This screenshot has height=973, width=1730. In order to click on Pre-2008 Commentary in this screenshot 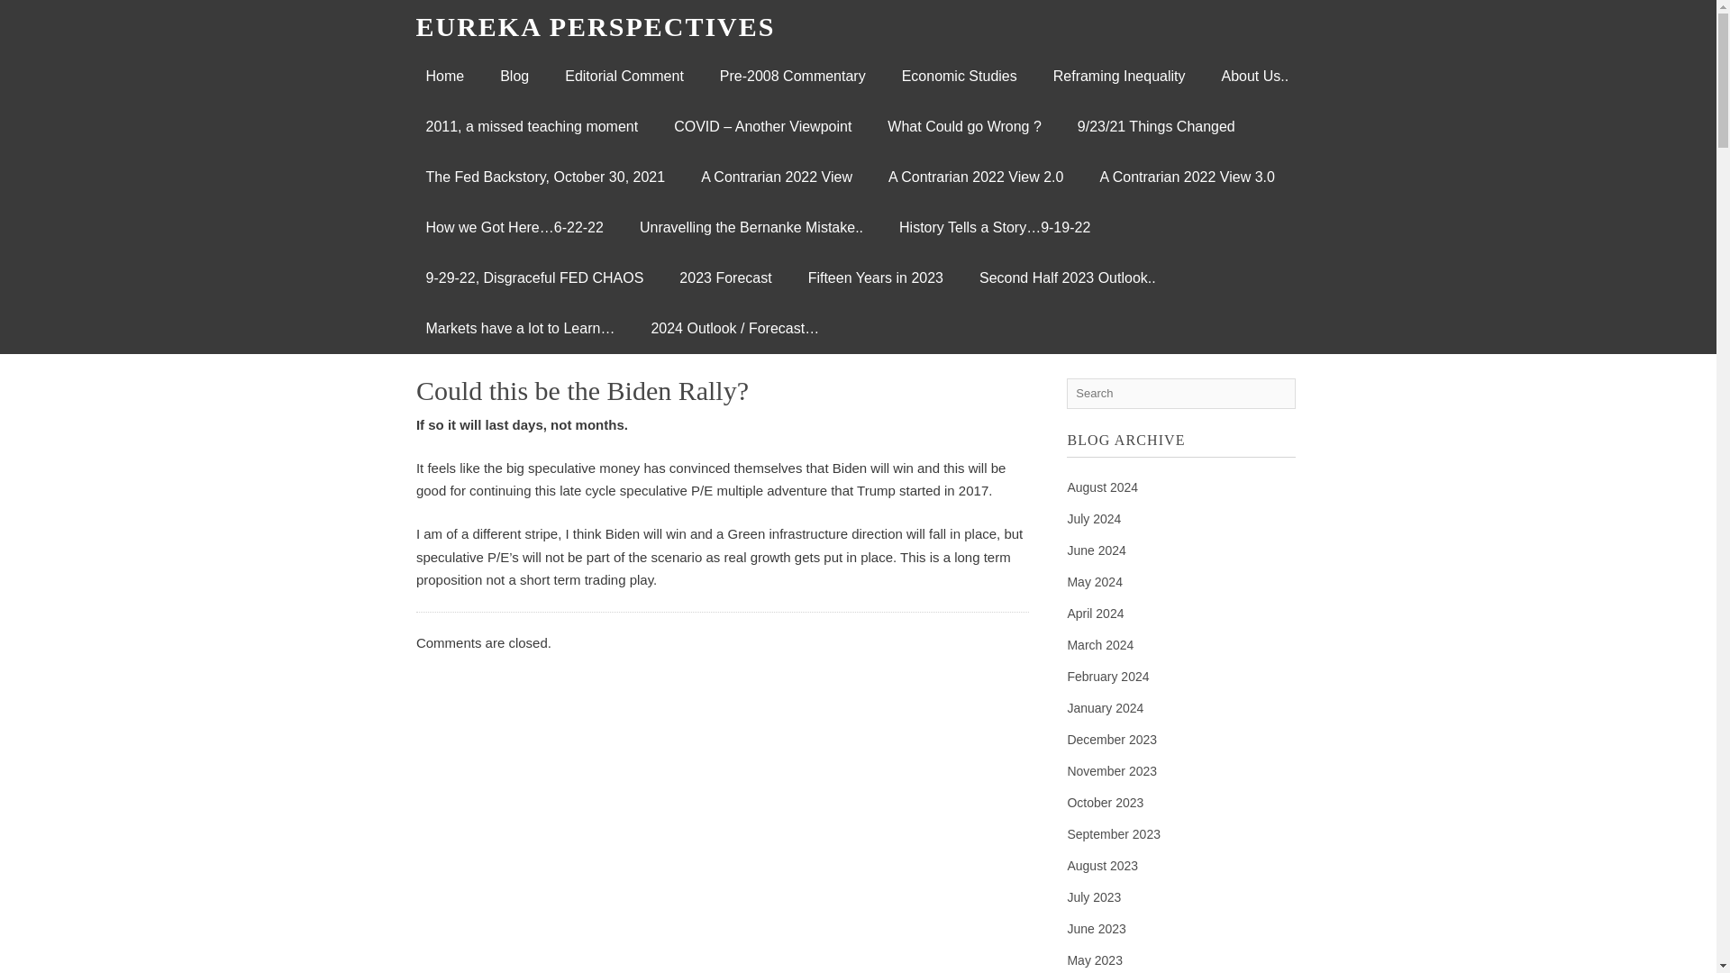, I will do `click(793, 77)`.